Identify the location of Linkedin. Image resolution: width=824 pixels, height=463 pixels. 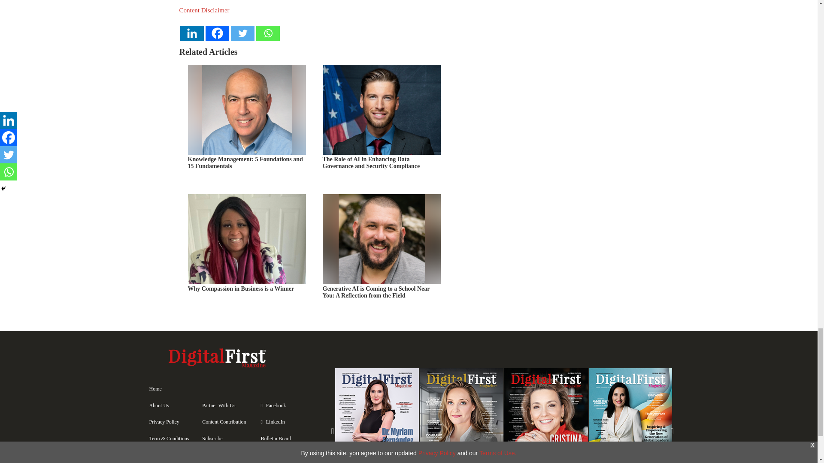
(192, 33).